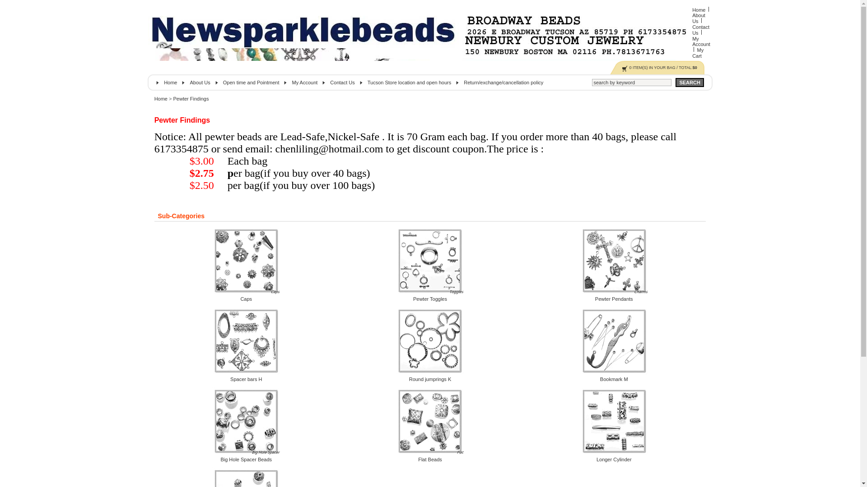 Image resolution: width=867 pixels, height=487 pixels. I want to click on My Account, so click(701, 41).